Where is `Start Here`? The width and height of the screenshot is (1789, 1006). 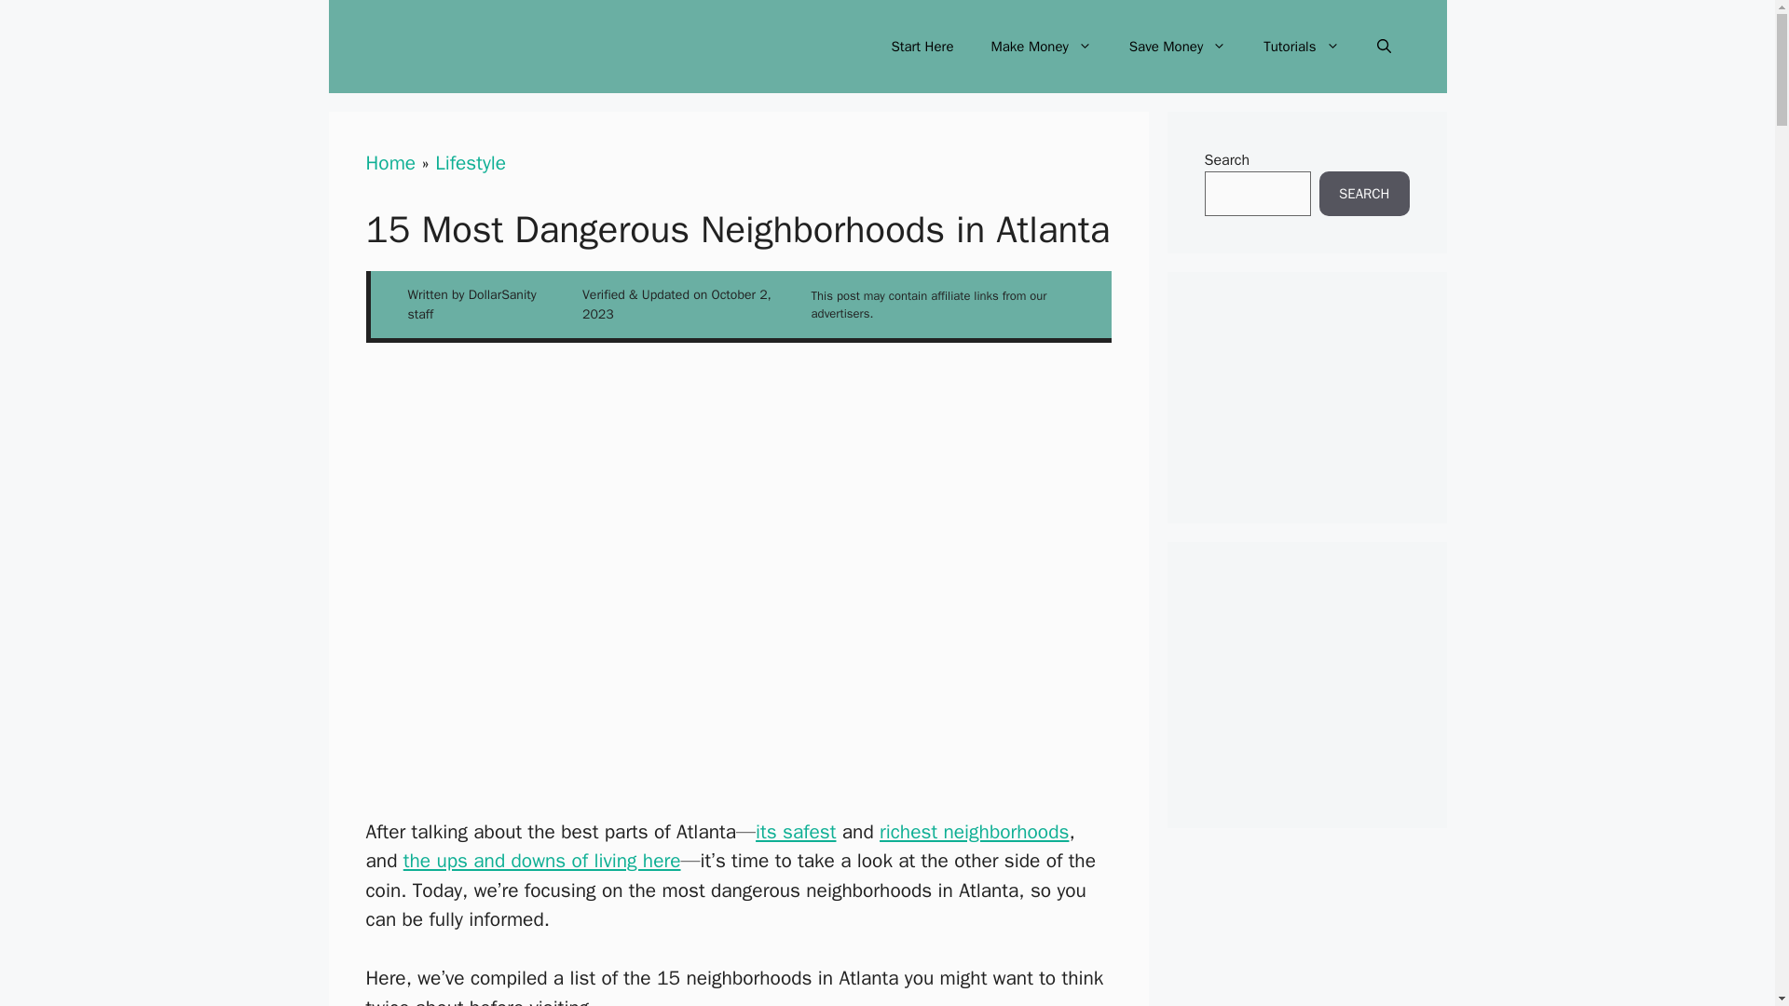
Start Here is located at coordinates (922, 47).